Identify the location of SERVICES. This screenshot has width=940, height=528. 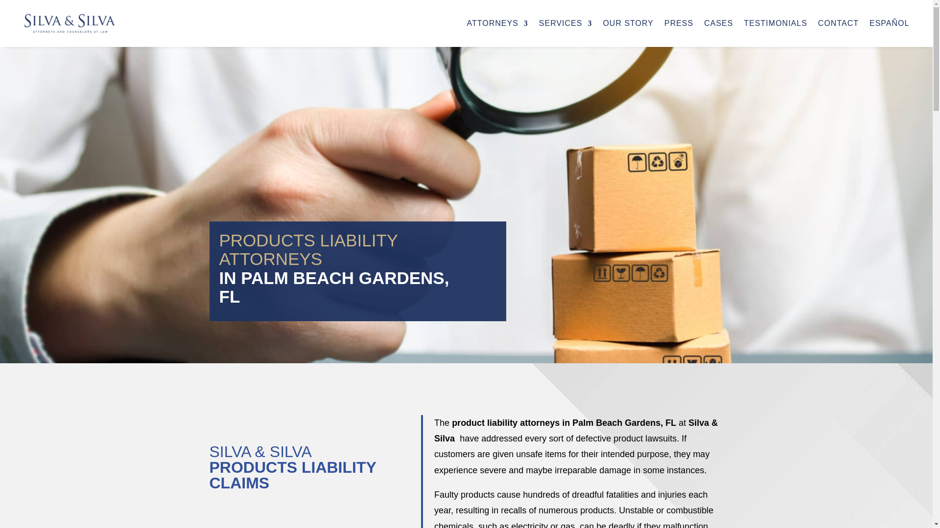
(565, 23).